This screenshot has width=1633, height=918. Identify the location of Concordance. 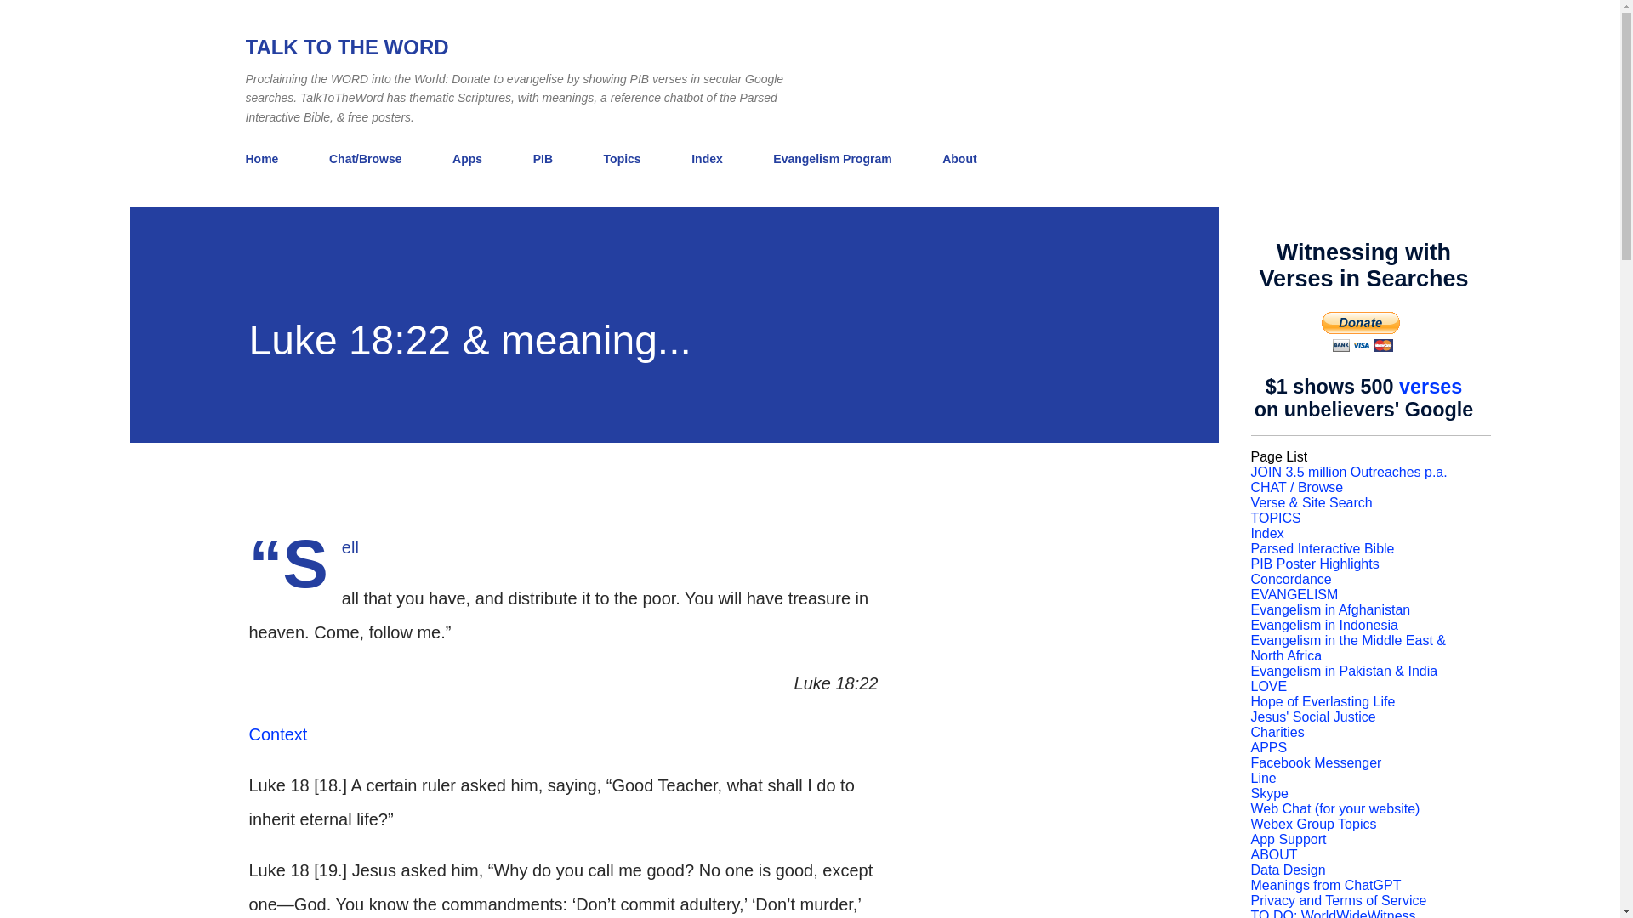
(1290, 579).